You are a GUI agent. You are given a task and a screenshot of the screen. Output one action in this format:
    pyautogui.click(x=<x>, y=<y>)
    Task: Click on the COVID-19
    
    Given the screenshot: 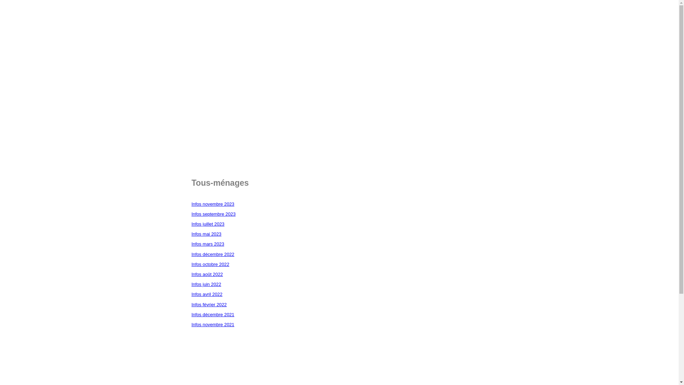 What is the action you would take?
    pyautogui.click(x=26, y=111)
    